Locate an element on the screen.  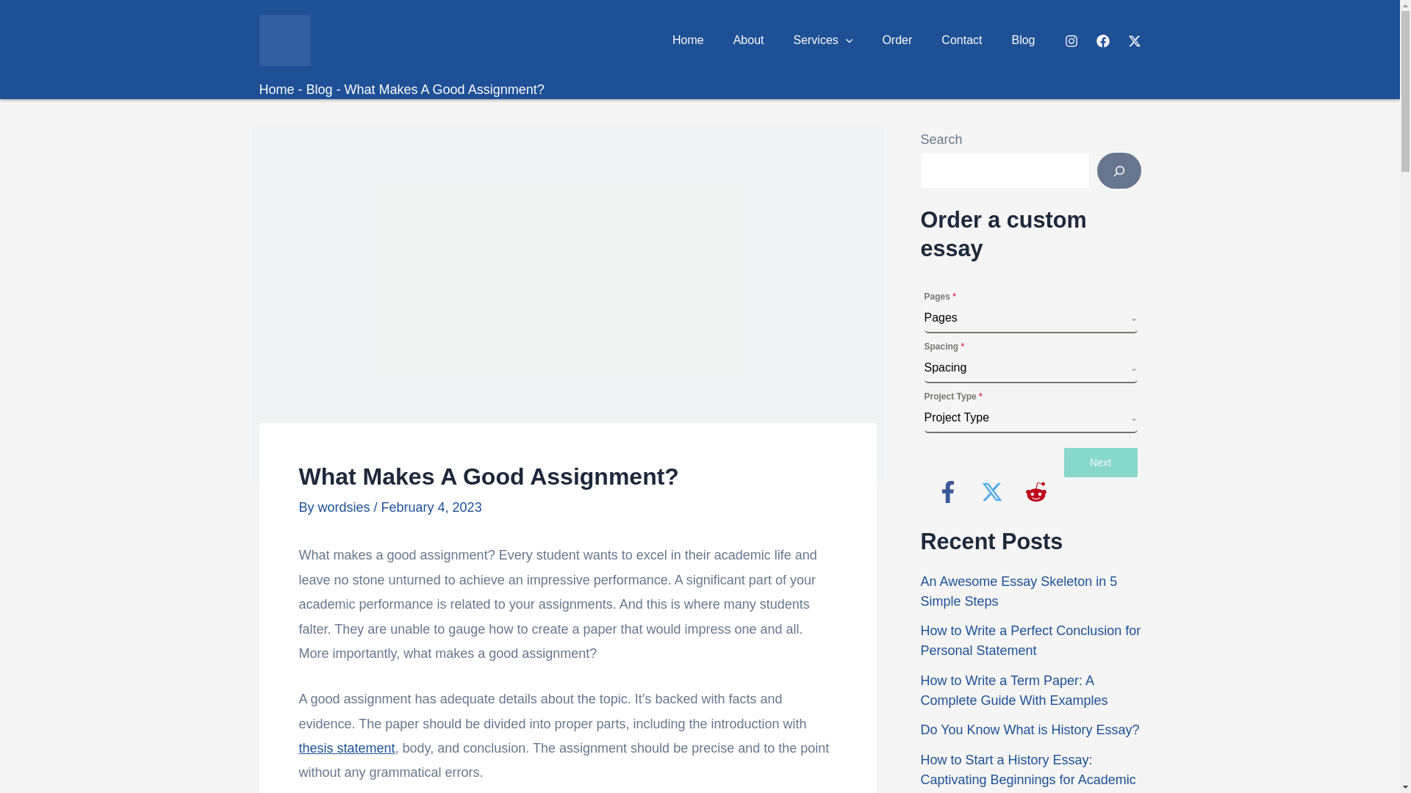
Blog is located at coordinates (1023, 40).